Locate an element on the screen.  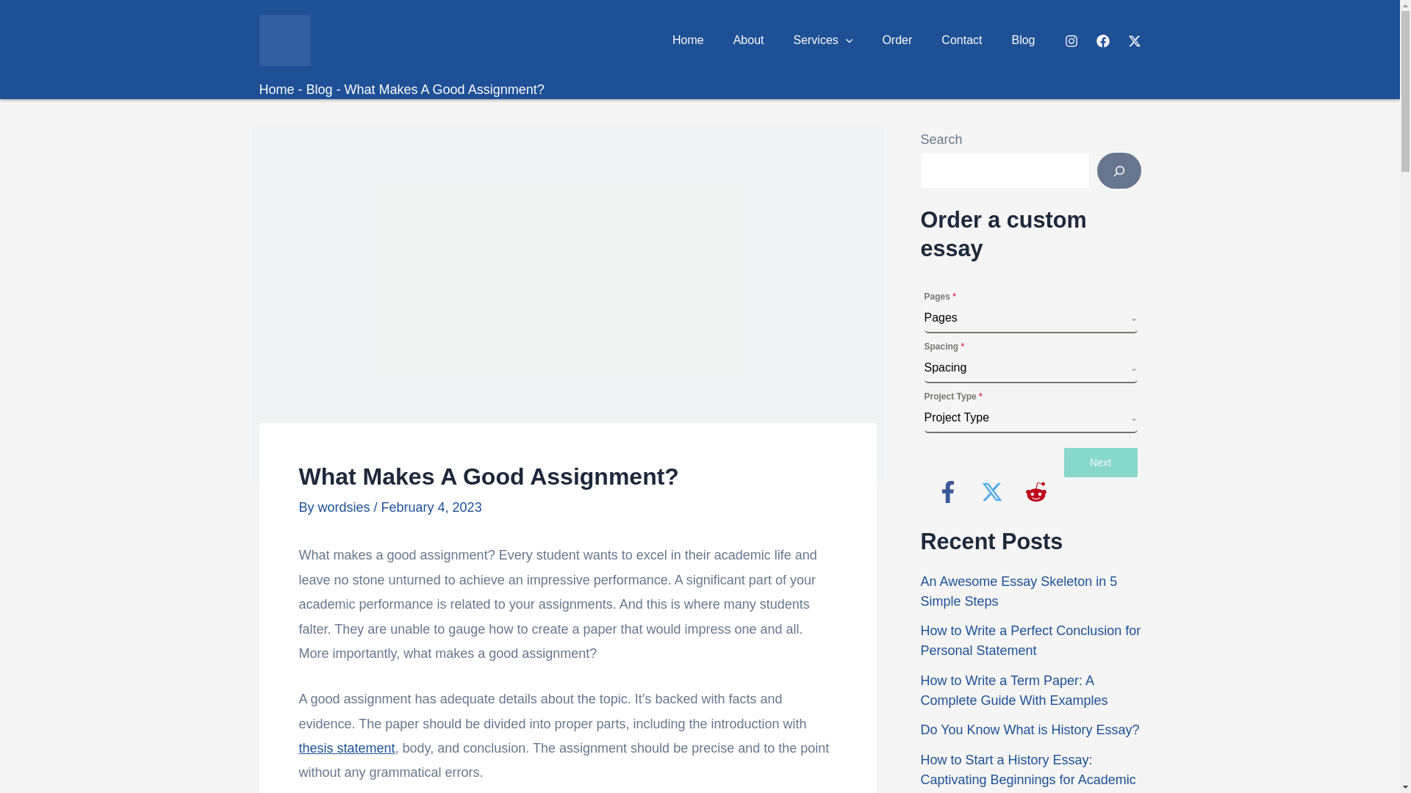
Blog is located at coordinates (1023, 40).